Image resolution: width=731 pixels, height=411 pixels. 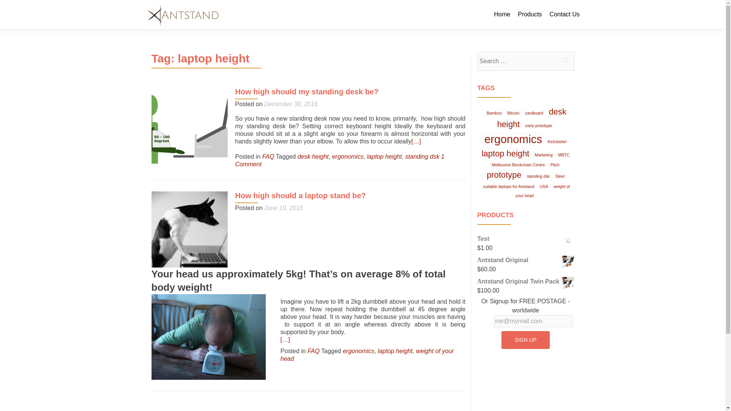 I want to click on desk height, so click(x=313, y=156).